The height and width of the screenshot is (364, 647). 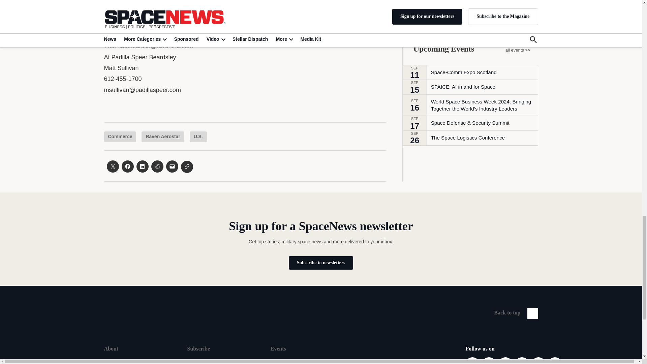 What do you see at coordinates (187, 167) in the screenshot?
I see `Click to share on Clipboard` at bounding box center [187, 167].